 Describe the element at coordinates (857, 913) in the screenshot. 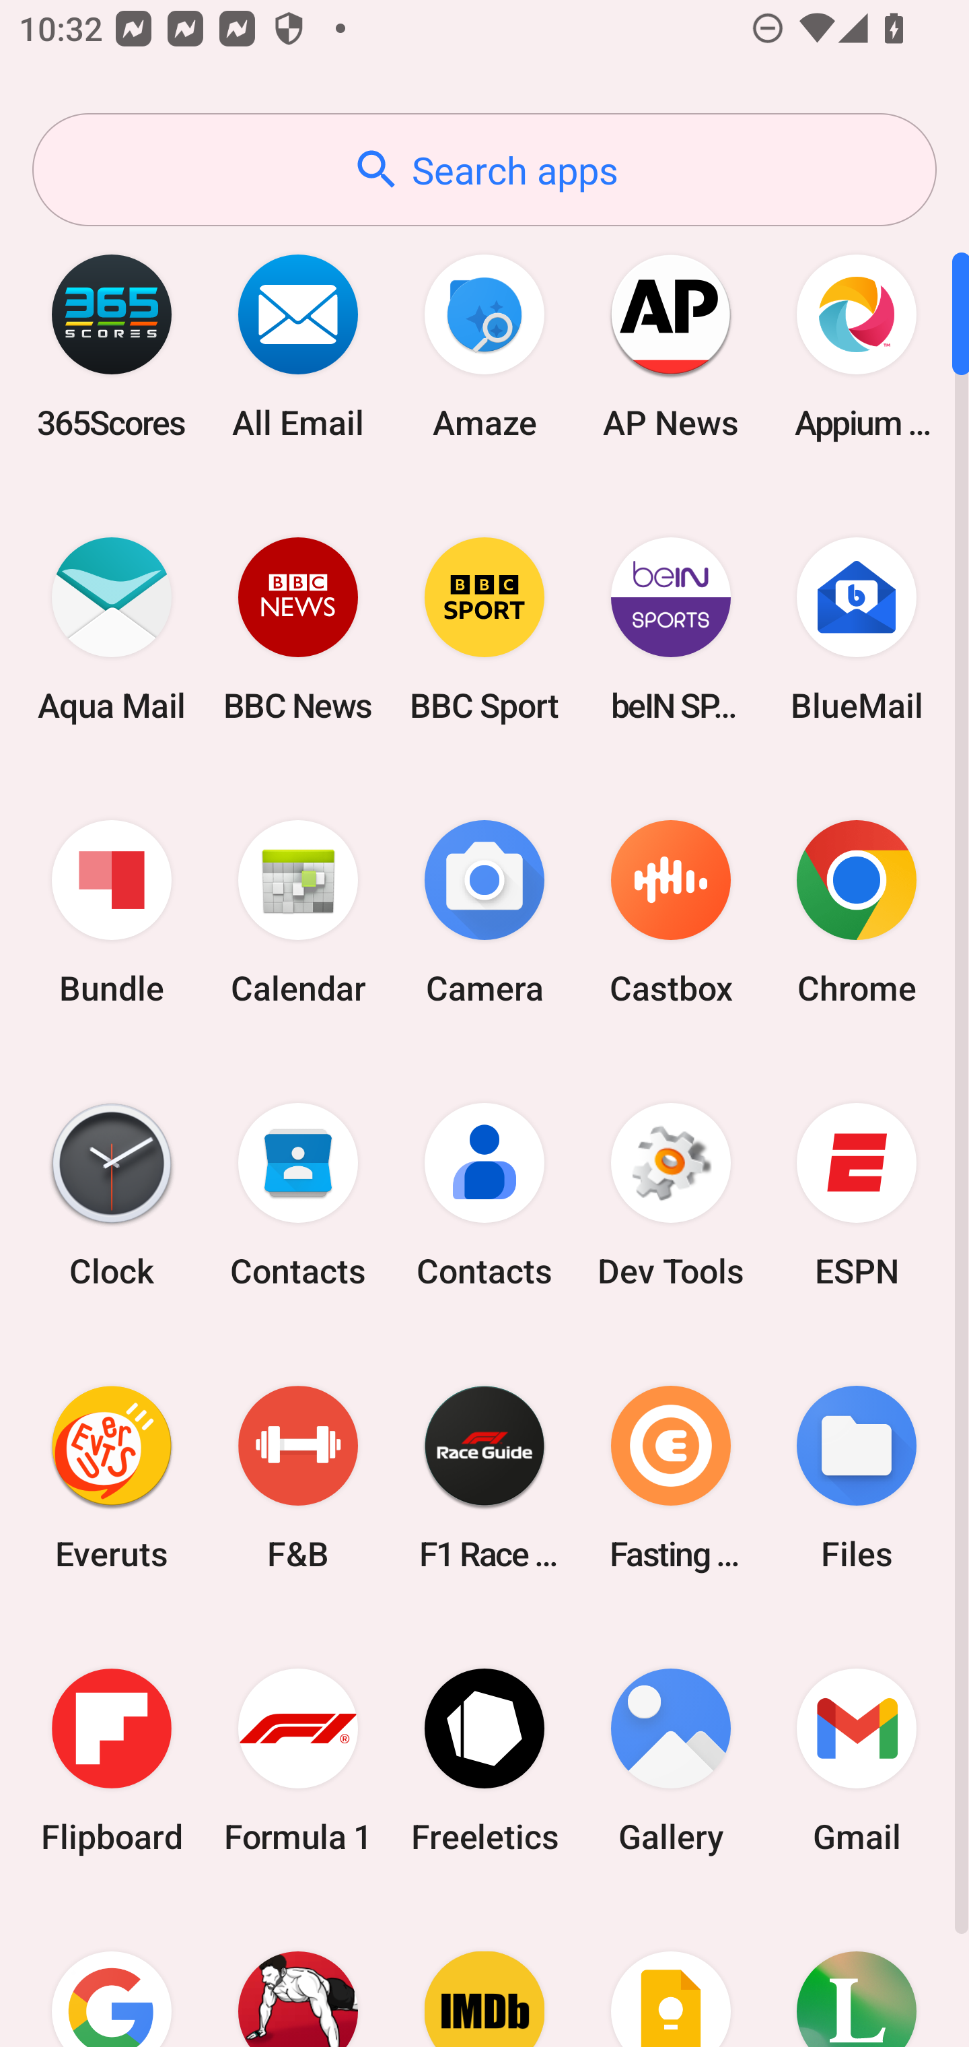

I see `Chrome` at that location.